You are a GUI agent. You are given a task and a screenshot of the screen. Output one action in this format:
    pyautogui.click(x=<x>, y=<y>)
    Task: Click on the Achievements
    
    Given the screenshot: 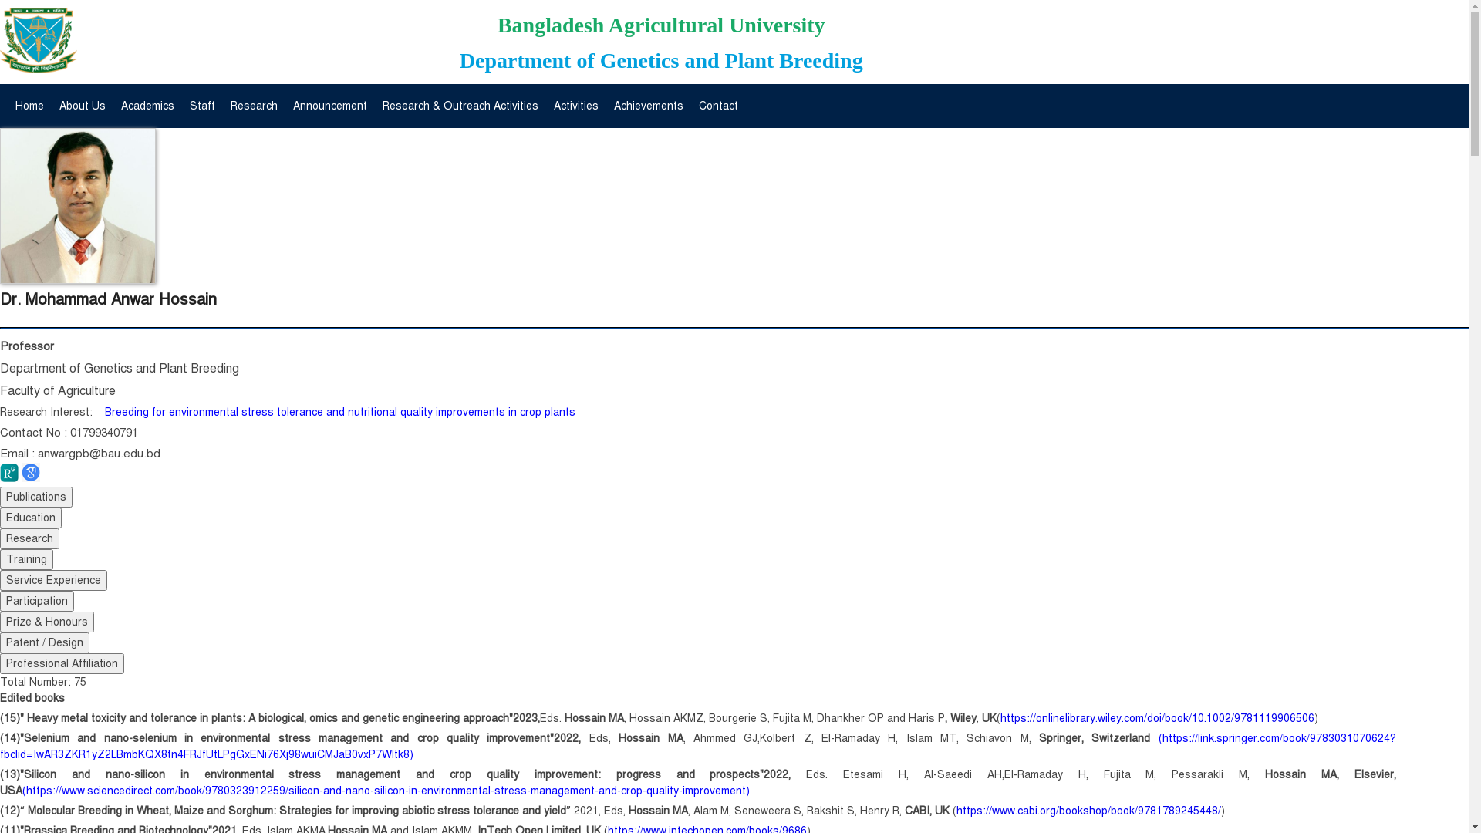 What is the action you would take?
    pyautogui.click(x=649, y=106)
    